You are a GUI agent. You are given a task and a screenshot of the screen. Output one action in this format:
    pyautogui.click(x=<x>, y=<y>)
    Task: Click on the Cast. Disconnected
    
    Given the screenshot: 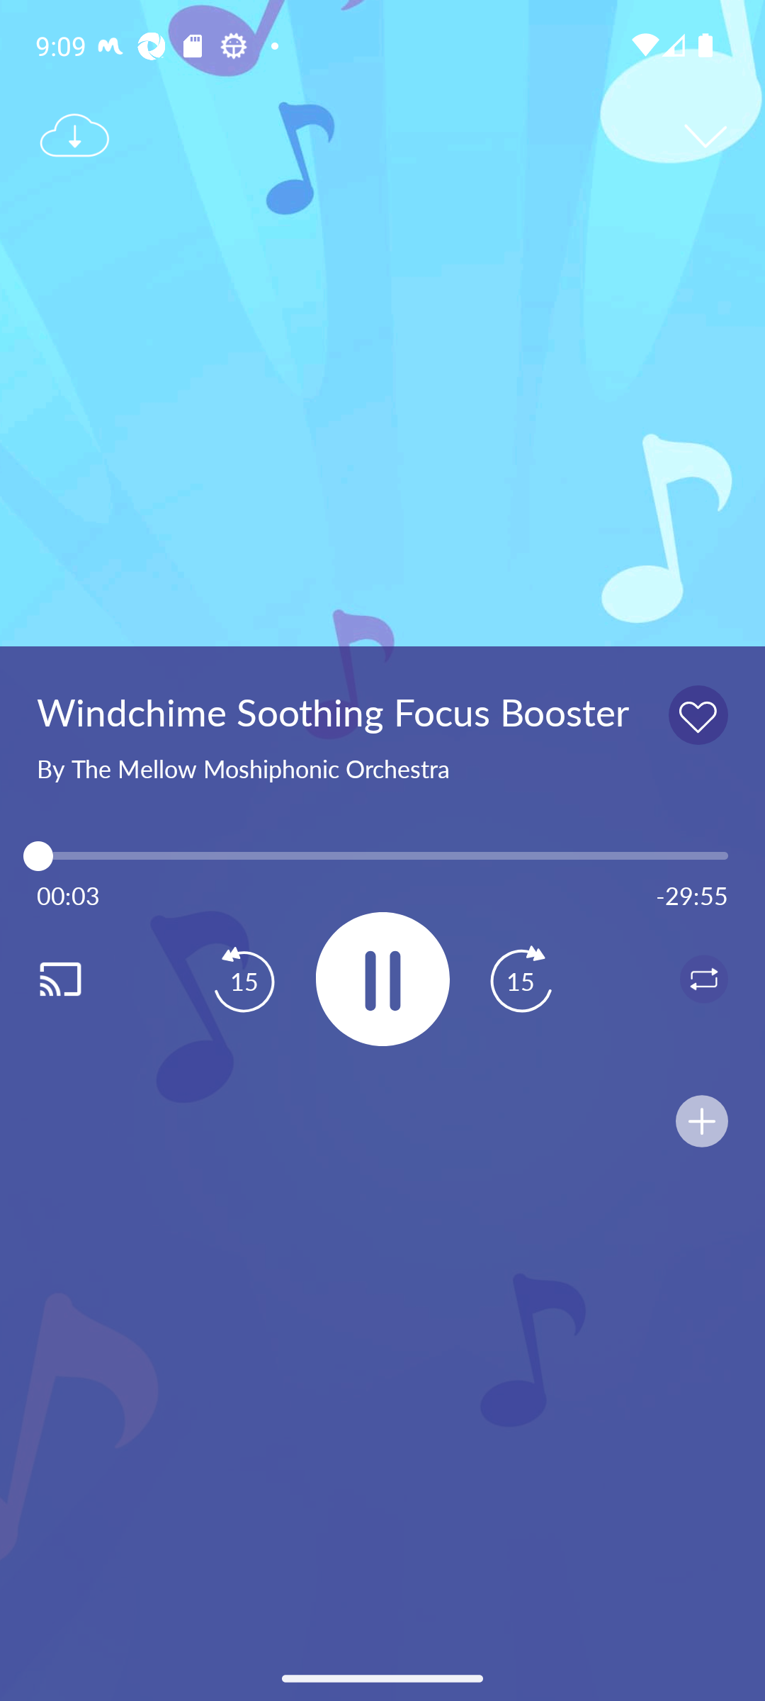 What is the action you would take?
    pyautogui.click(x=82, y=979)
    